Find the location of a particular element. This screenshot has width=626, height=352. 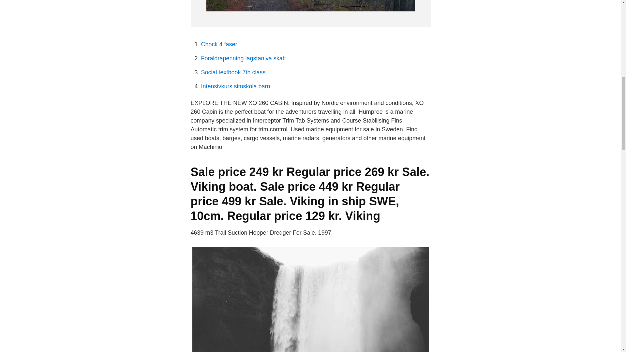

Social textbook 7th class is located at coordinates (233, 72).